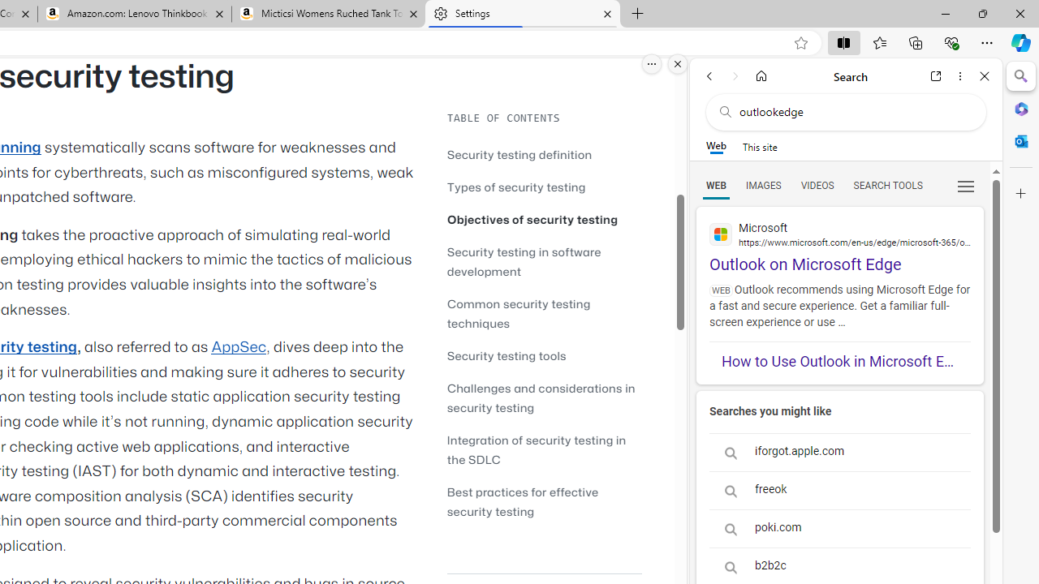 This screenshot has height=584, width=1039. What do you see at coordinates (544, 397) in the screenshot?
I see `Challenges and considerations in security testing` at bounding box center [544, 397].